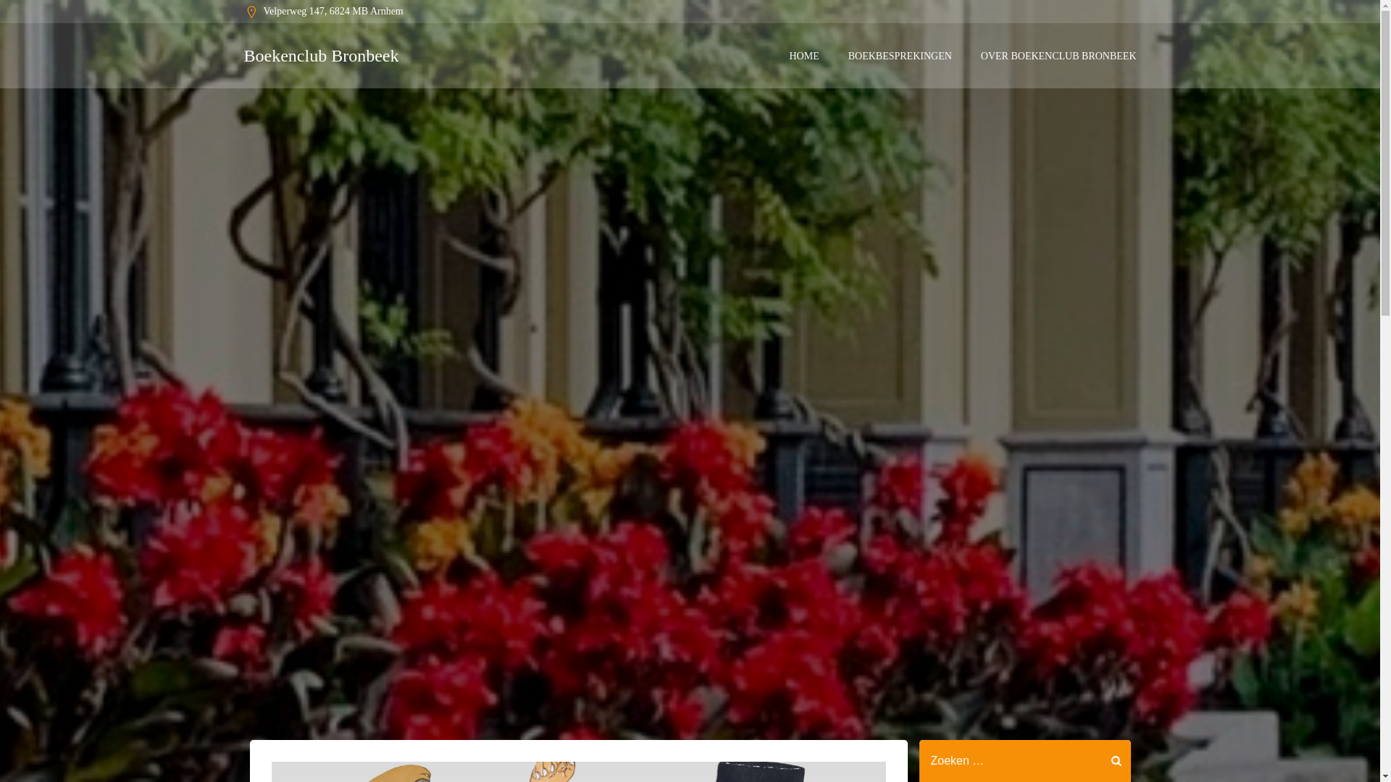  I want to click on OVER BOEKENCLUB BRONBEEK, so click(1058, 55).